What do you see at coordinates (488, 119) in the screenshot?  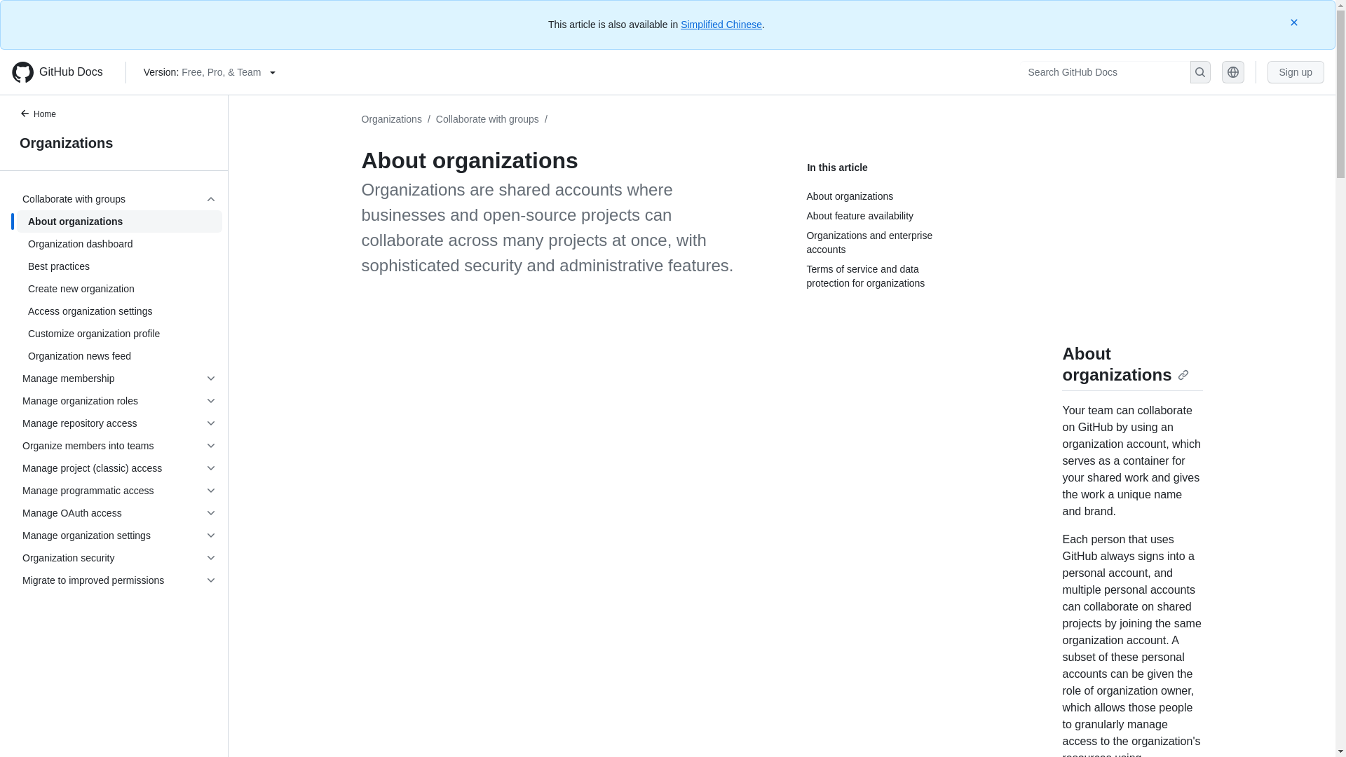 I see `Collaborate with groups` at bounding box center [488, 119].